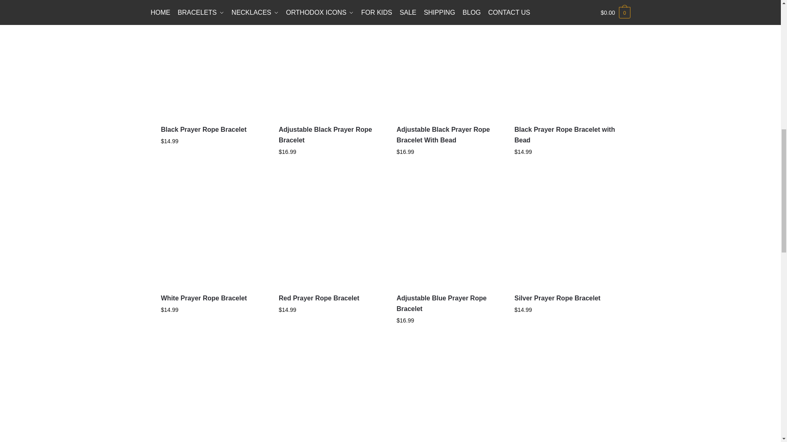 The width and height of the screenshot is (787, 442). What do you see at coordinates (567, 396) in the screenshot?
I see `White Prayer Rope Bracelet with Bead` at bounding box center [567, 396].